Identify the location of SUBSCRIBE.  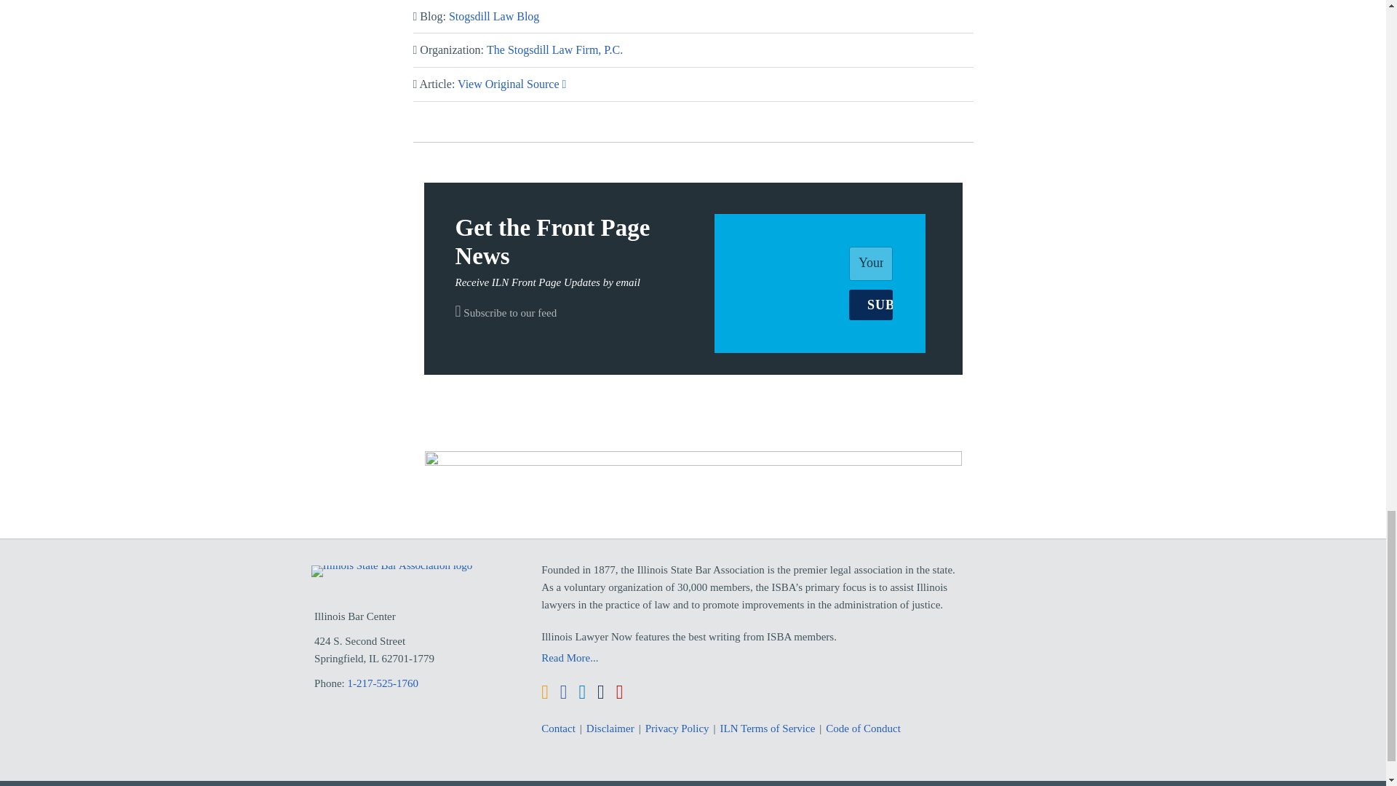
(870, 304).